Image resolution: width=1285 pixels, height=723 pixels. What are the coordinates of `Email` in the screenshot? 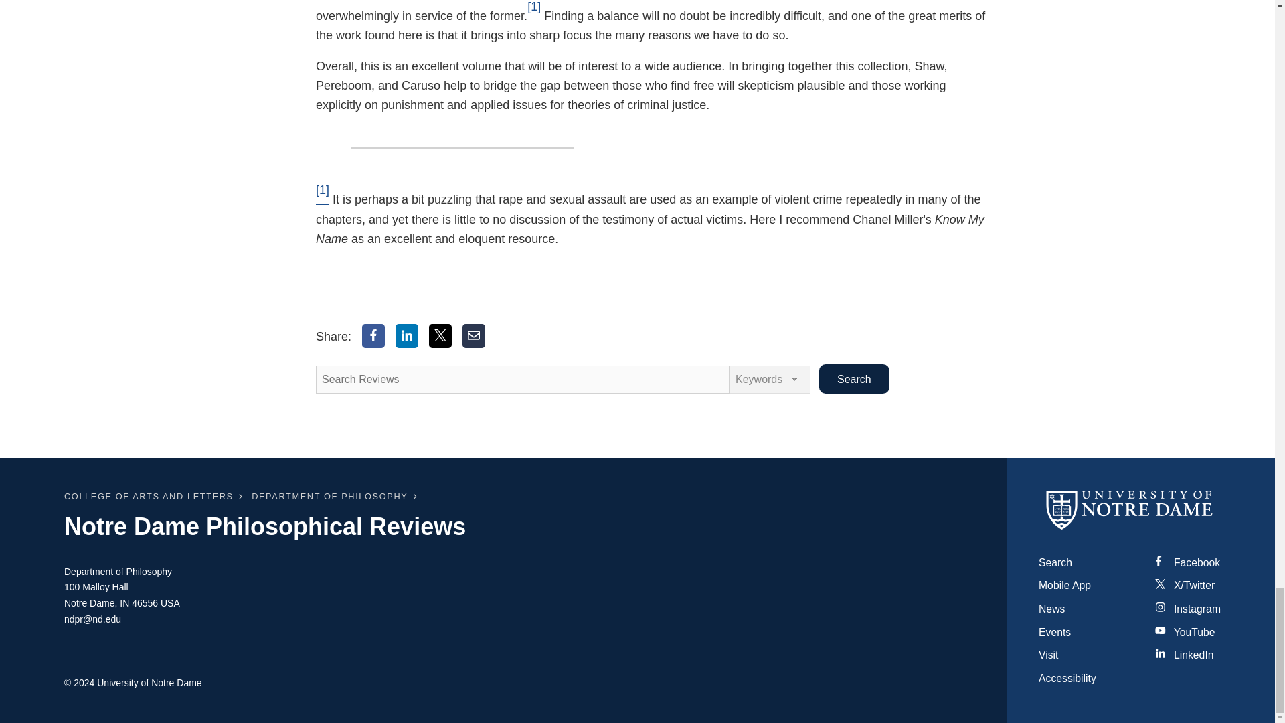 It's located at (474, 335).